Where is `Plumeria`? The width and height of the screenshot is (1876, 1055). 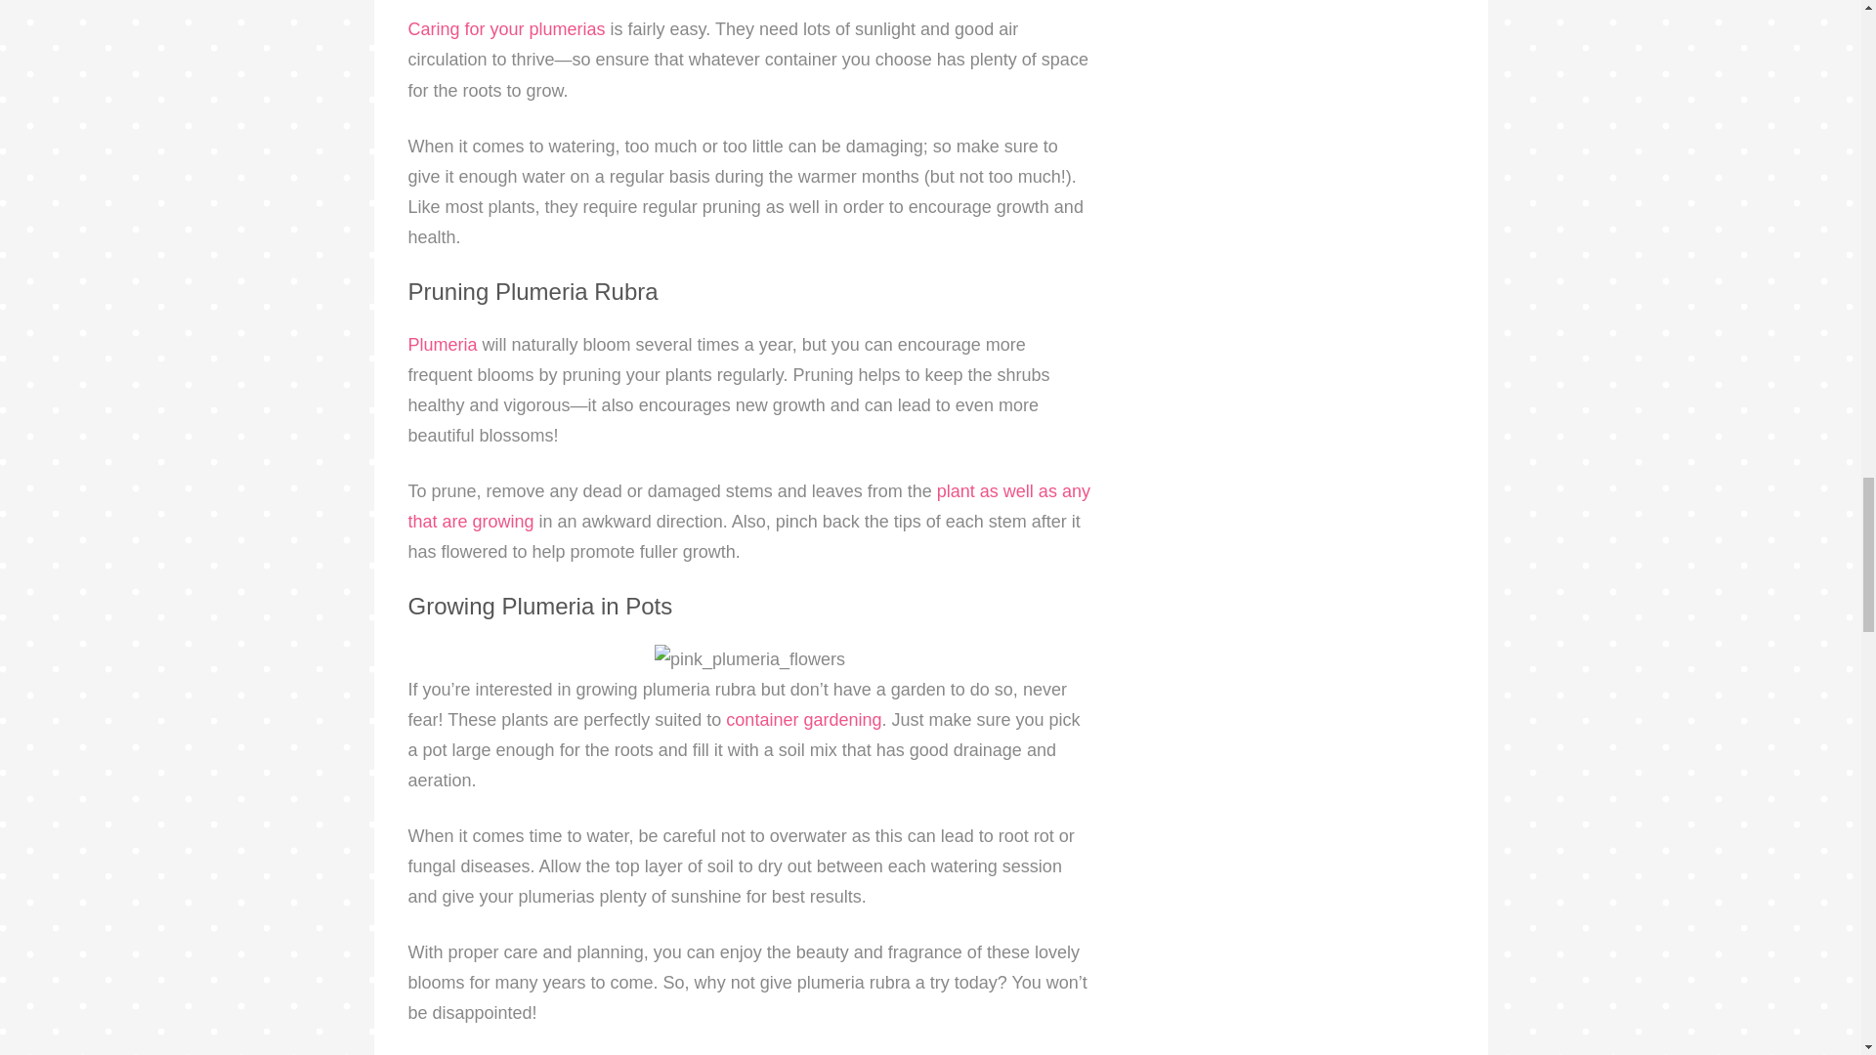 Plumeria is located at coordinates (444, 344).